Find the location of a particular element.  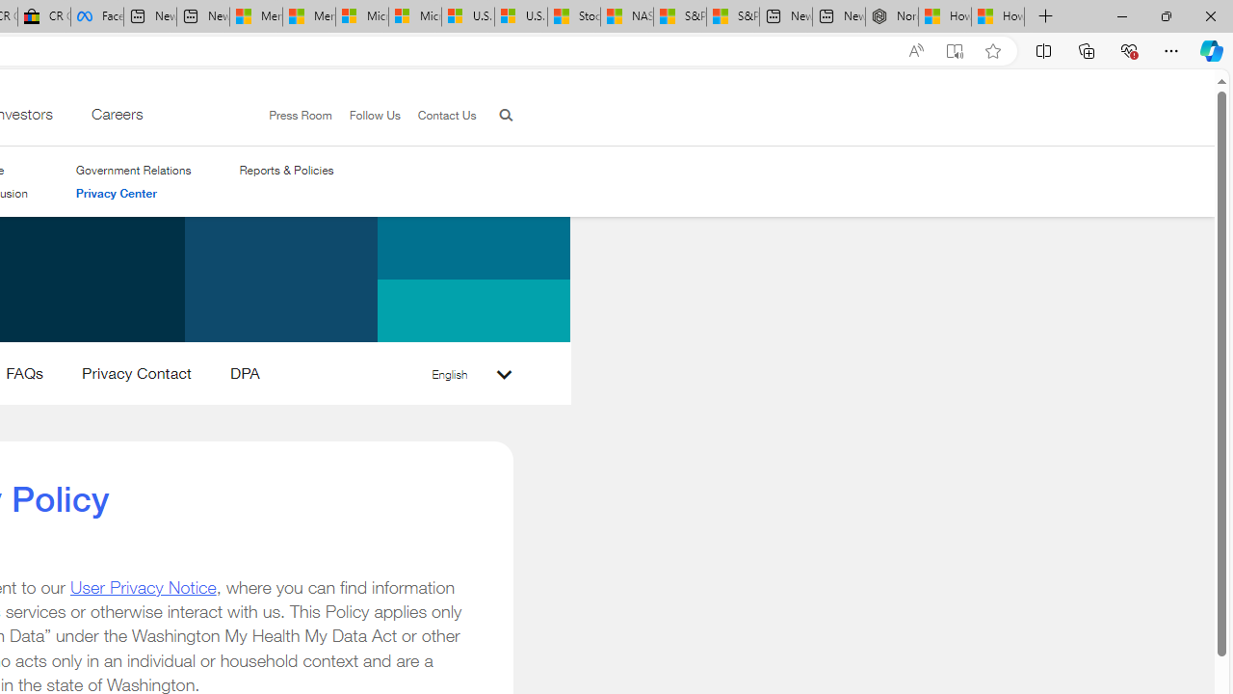

Follow Us is located at coordinates (375, 115).